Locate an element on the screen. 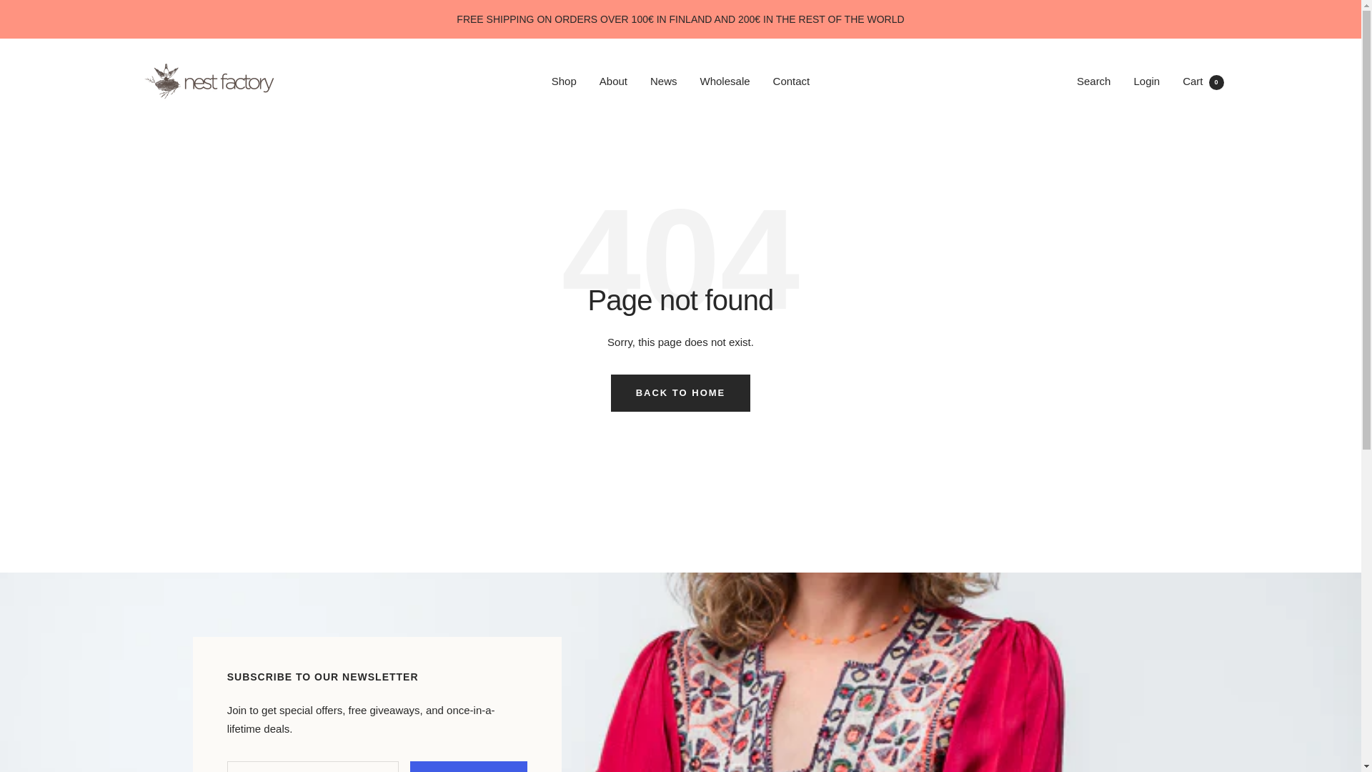 This screenshot has height=772, width=1372. Search is located at coordinates (469, 766).